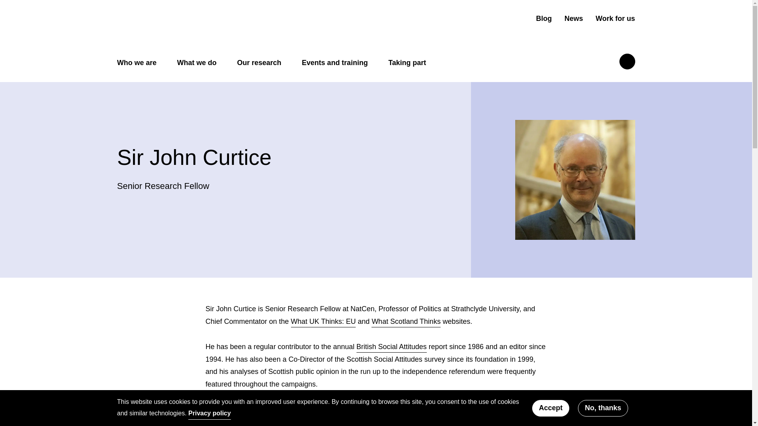  Describe the element at coordinates (574, 19) in the screenshot. I see `News` at that location.